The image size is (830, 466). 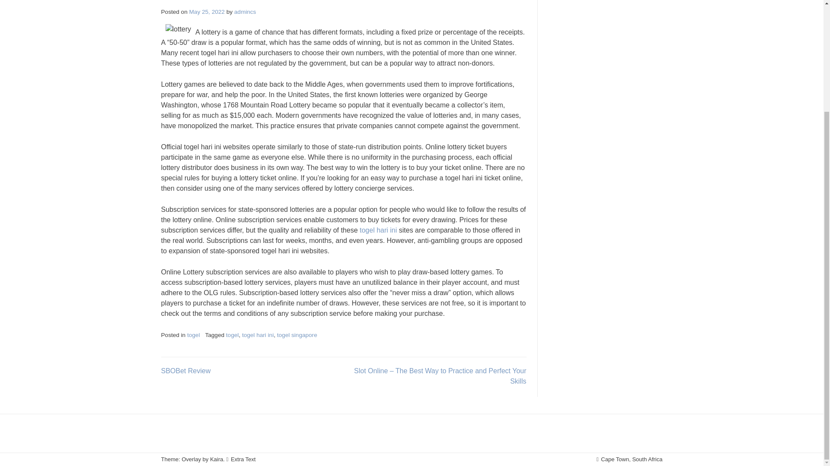 What do you see at coordinates (258, 335) in the screenshot?
I see `togel hari ini` at bounding box center [258, 335].